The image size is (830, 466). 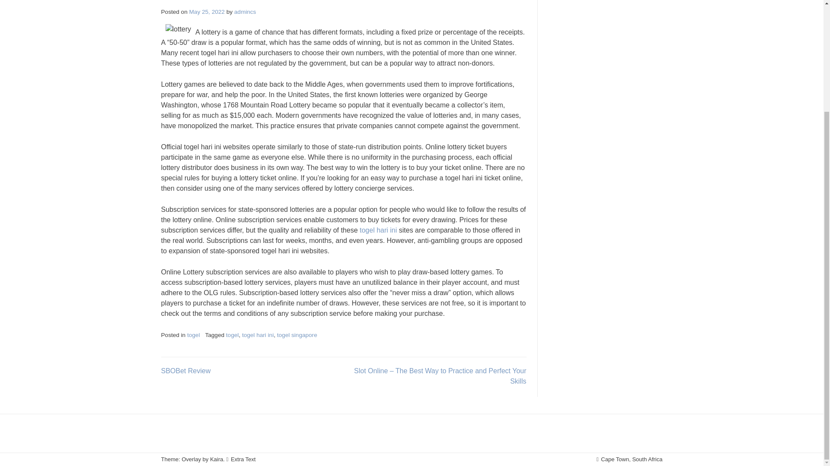 What do you see at coordinates (258, 335) in the screenshot?
I see `togel hari ini` at bounding box center [258, 335].